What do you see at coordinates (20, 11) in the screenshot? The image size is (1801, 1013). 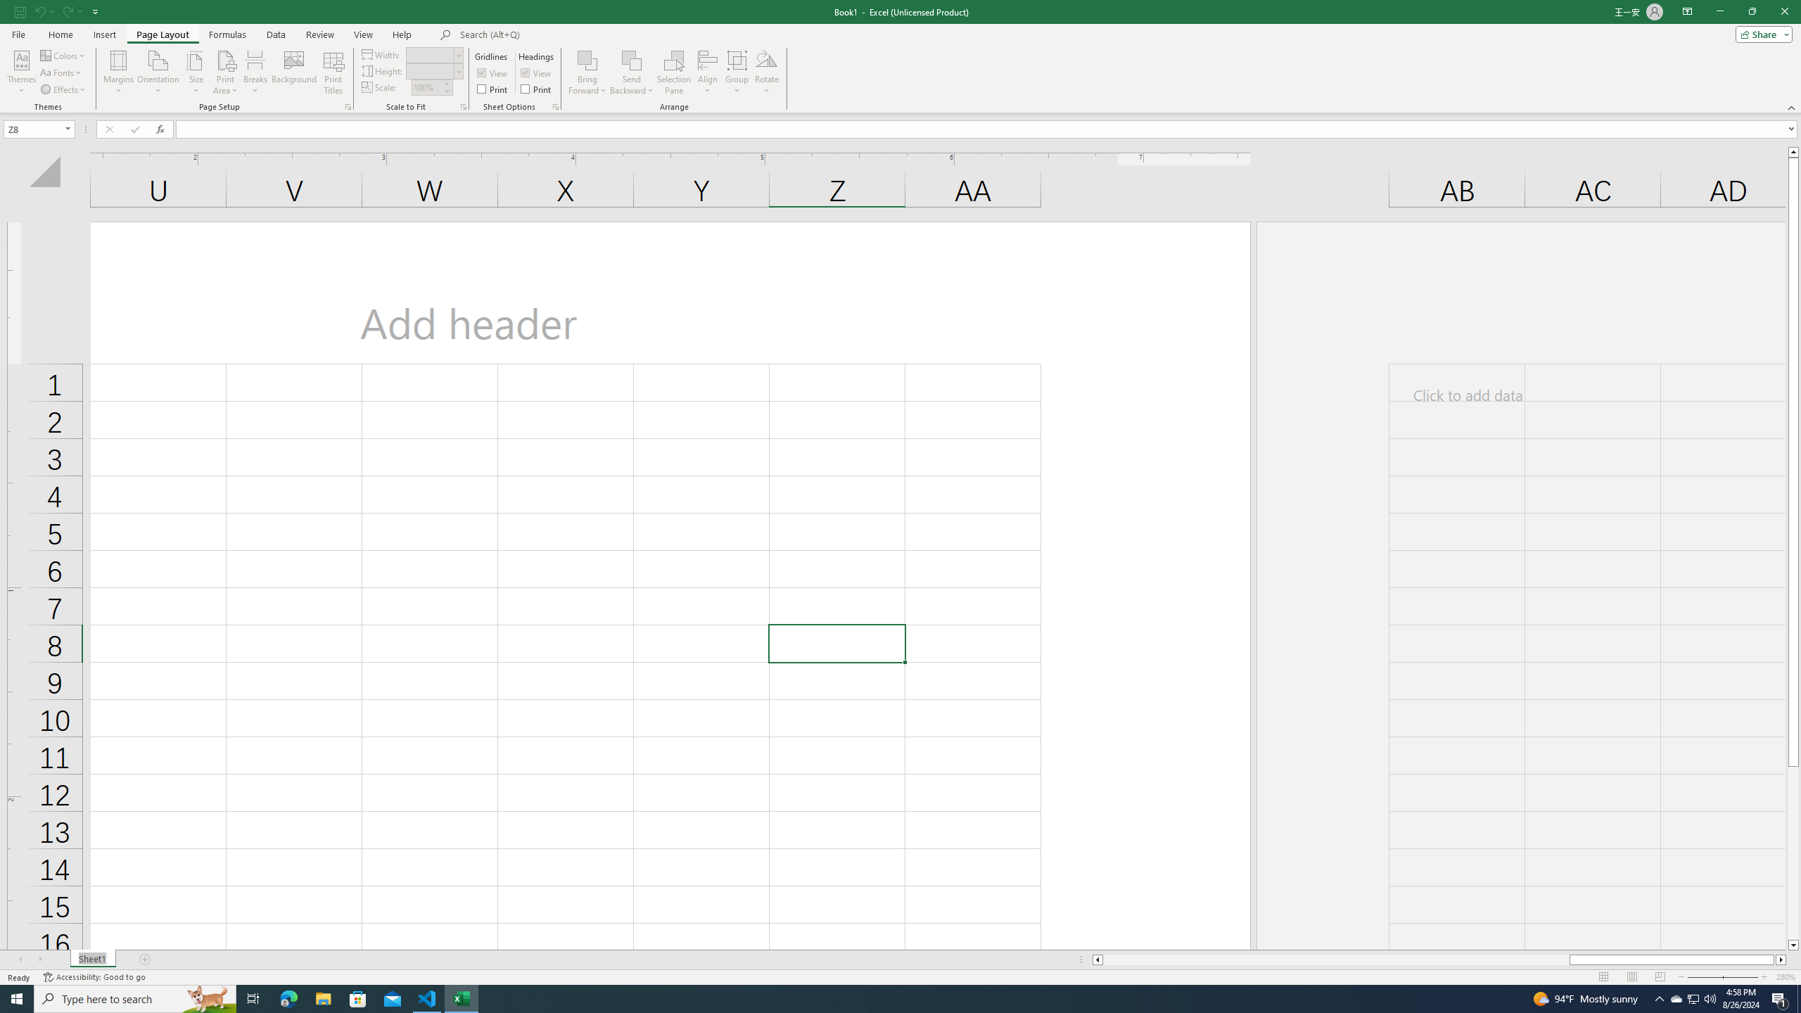 I see `Save` at bounding box center [20, 11].